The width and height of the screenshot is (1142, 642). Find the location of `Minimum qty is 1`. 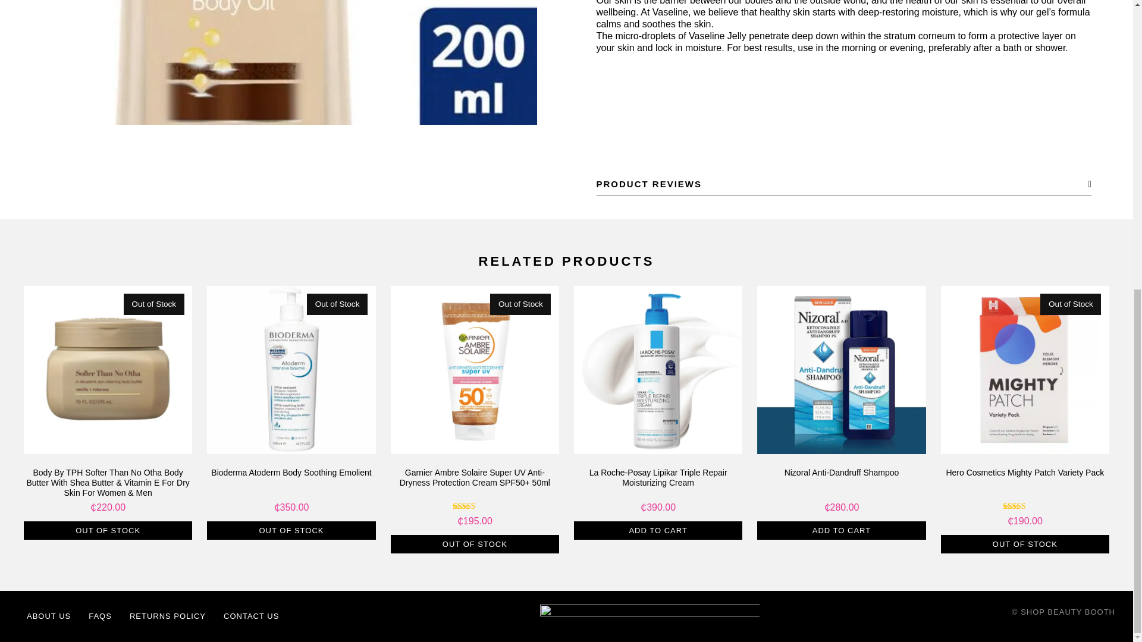

Minimum qty is 1 is located at coordinates (658, 530).